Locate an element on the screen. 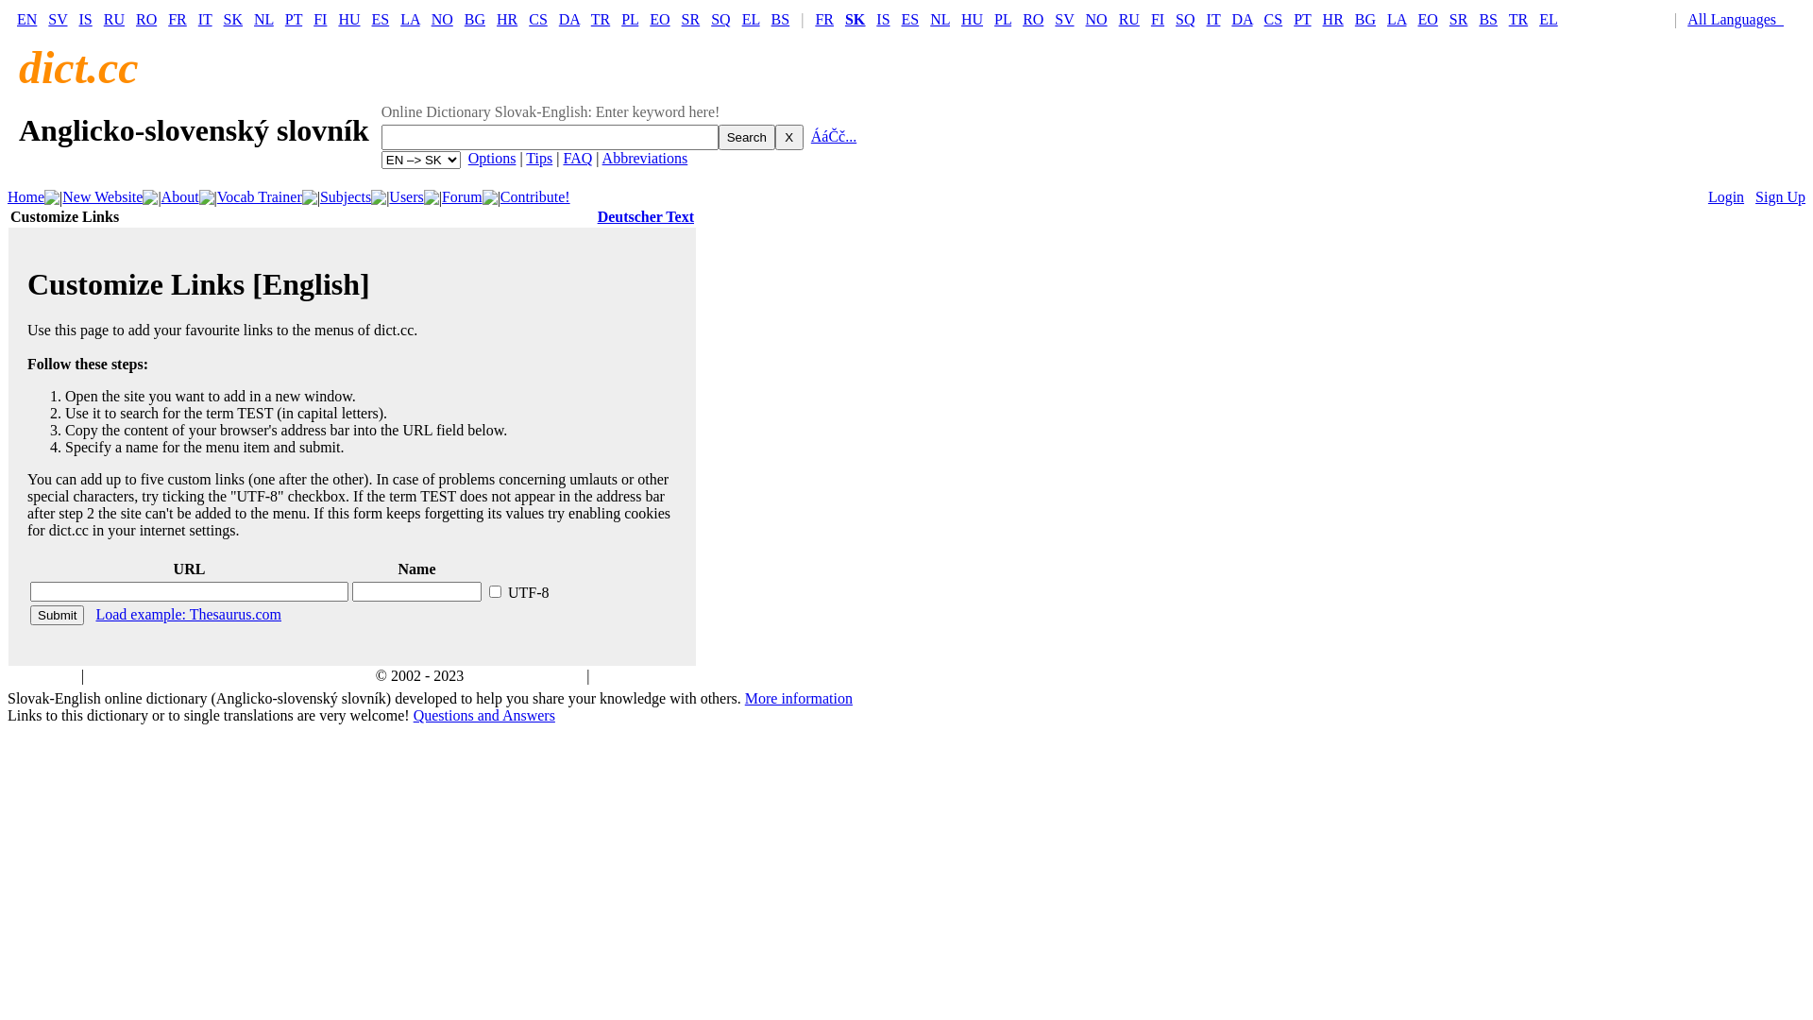  PT is located at coordinates (1302, 19).